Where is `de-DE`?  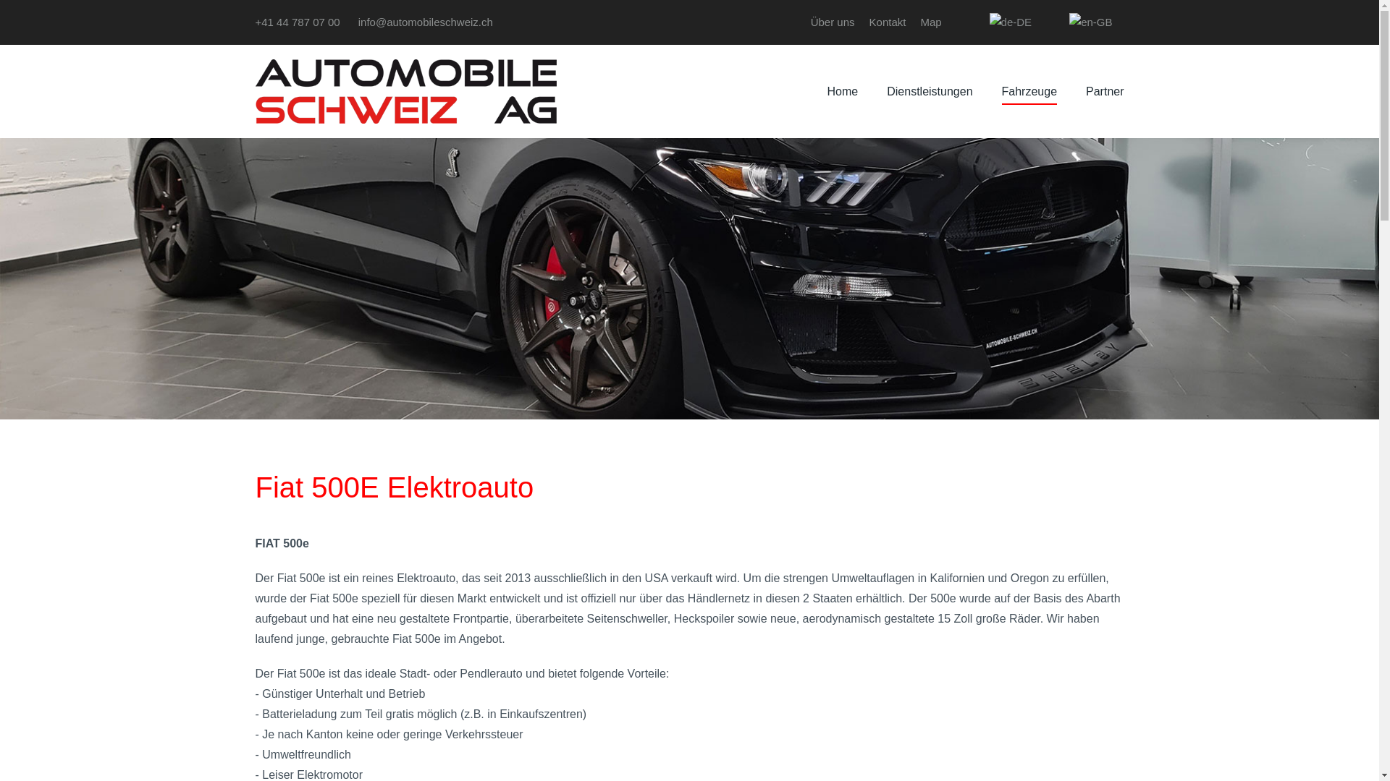
de-DE is located at coordinates (1011, 22).